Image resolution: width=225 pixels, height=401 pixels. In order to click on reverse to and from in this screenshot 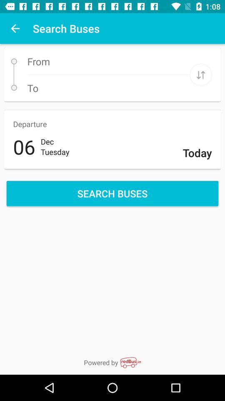, I will do `click(201, 74)`.